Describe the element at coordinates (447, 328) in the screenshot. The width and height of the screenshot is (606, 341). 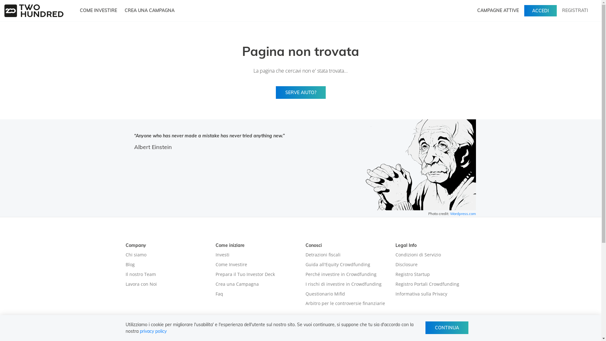
I see `CONTINUA` at that location.